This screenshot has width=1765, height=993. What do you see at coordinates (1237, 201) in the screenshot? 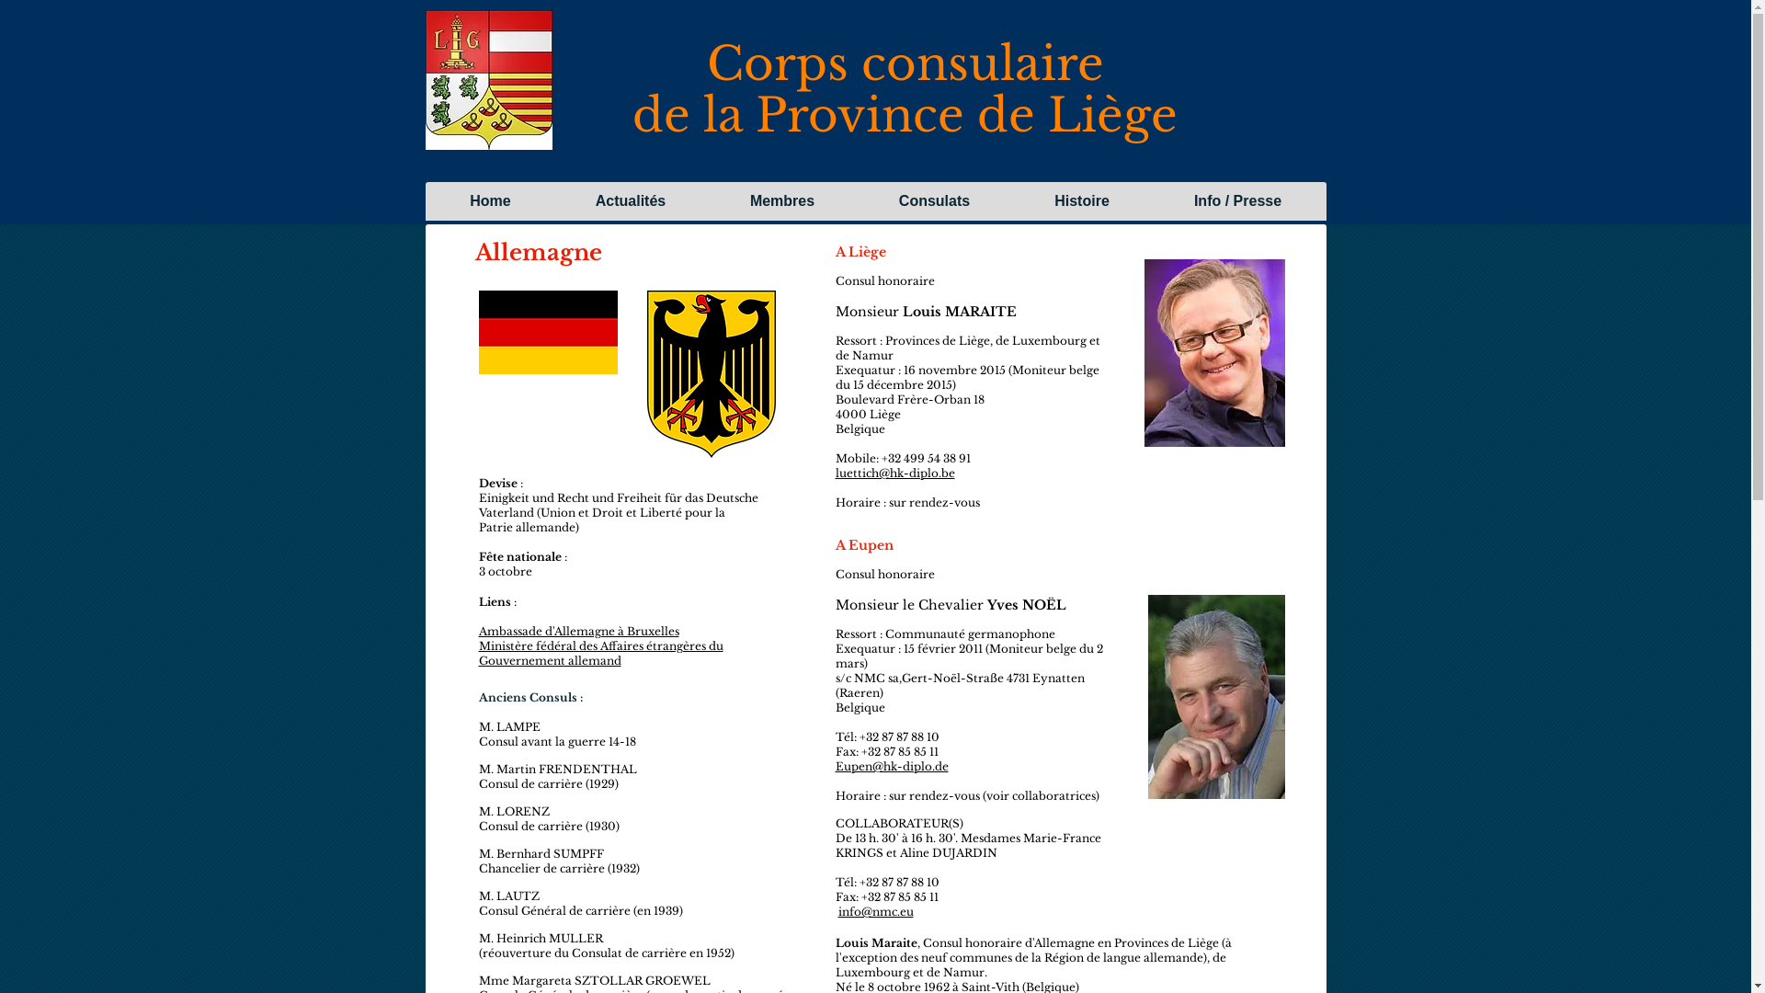
I see `Info / Presse` at bounding box center [1237, 201].